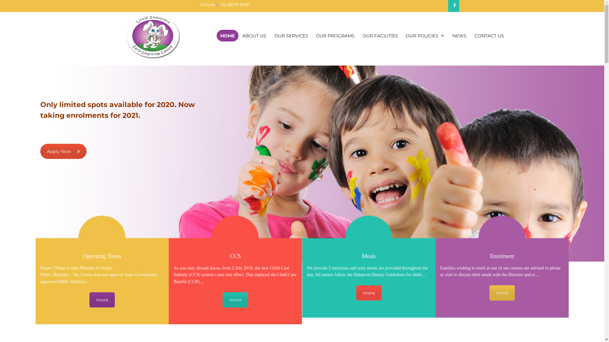 This screenshot has height=342, width=609. What do you see at coordinates (489, 35) in the screenshot?
I see `CONTACT US` at bounding box center [489, 35].